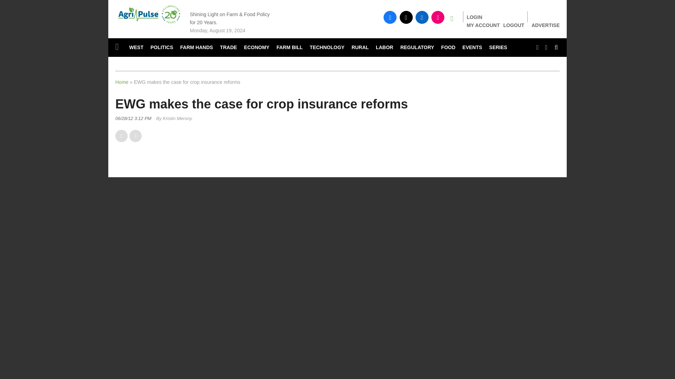 Image resolution: width=675 pixels, height=379 pixels. I want to click on ECONOMY, so click(256, 48).